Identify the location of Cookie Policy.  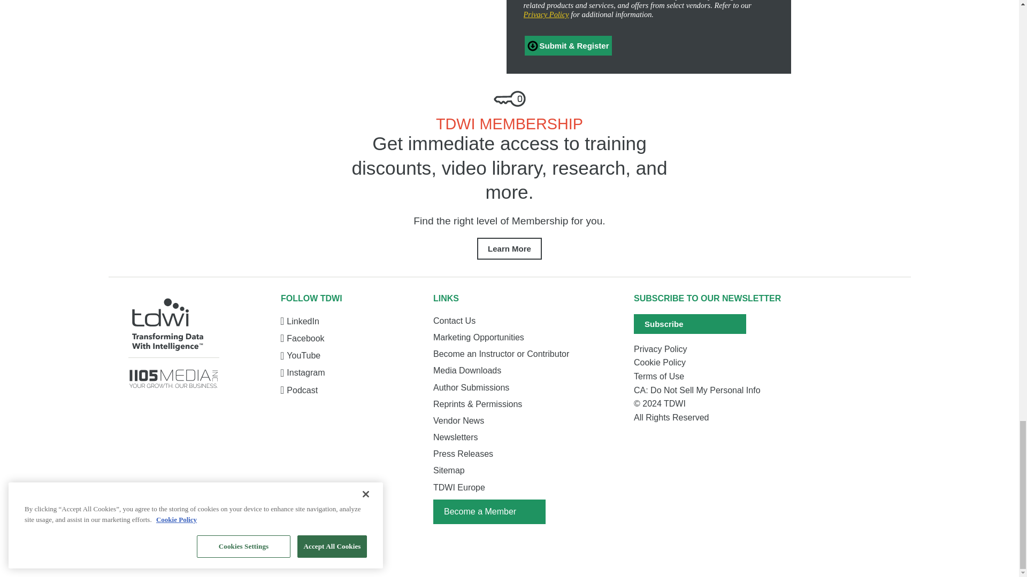
(714, 363).